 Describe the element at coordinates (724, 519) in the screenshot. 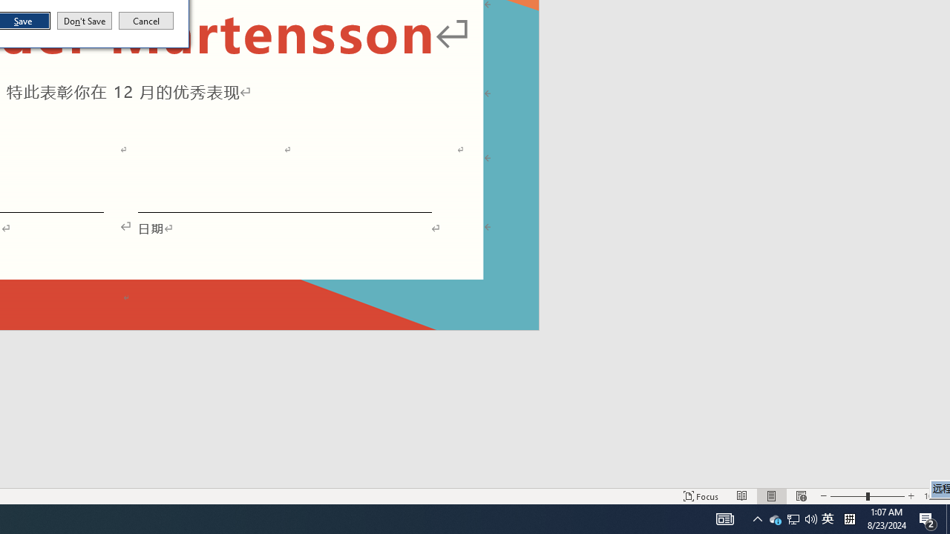

I see `AutomationID: 4105` at that location.